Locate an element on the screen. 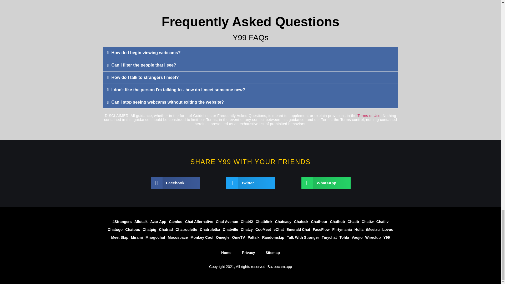  Chatblink is located at coordinates (264, 221).